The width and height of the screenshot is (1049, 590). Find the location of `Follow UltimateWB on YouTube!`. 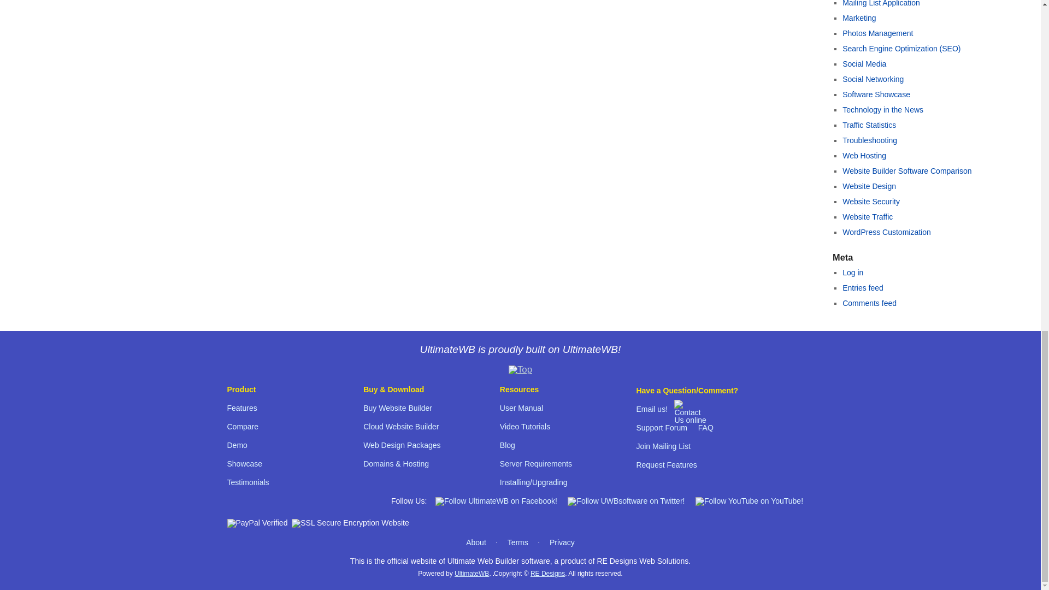

Follow UltimateWB on YouTube! is located at coordinates (749, 500).